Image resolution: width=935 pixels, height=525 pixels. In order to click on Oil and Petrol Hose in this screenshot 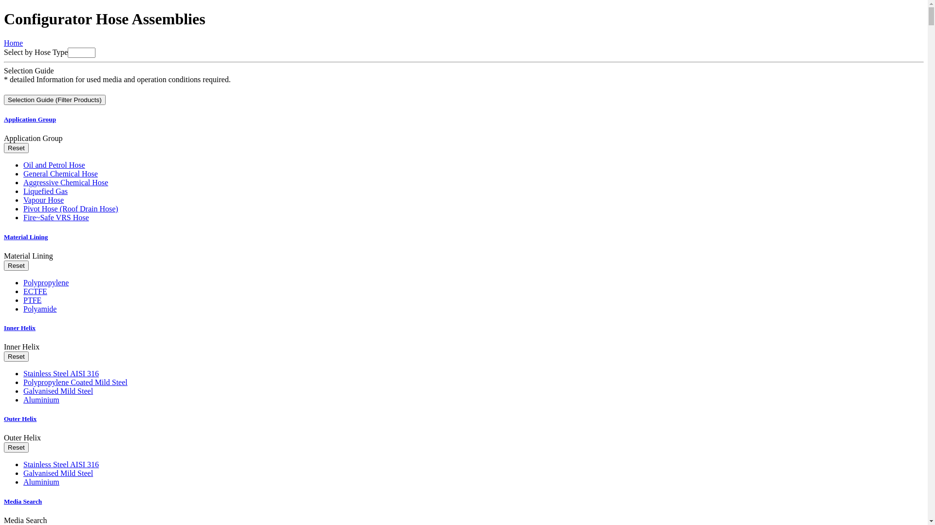, I will do `click(55, 165)`.